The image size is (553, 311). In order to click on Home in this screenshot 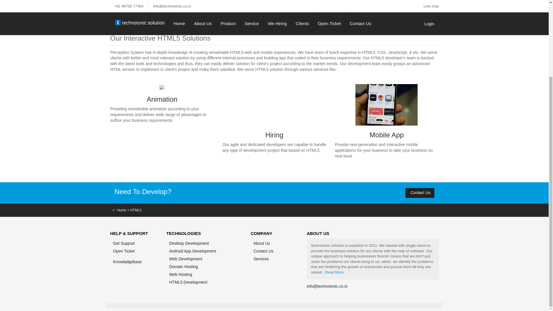, I will do `click(121, 210)`.